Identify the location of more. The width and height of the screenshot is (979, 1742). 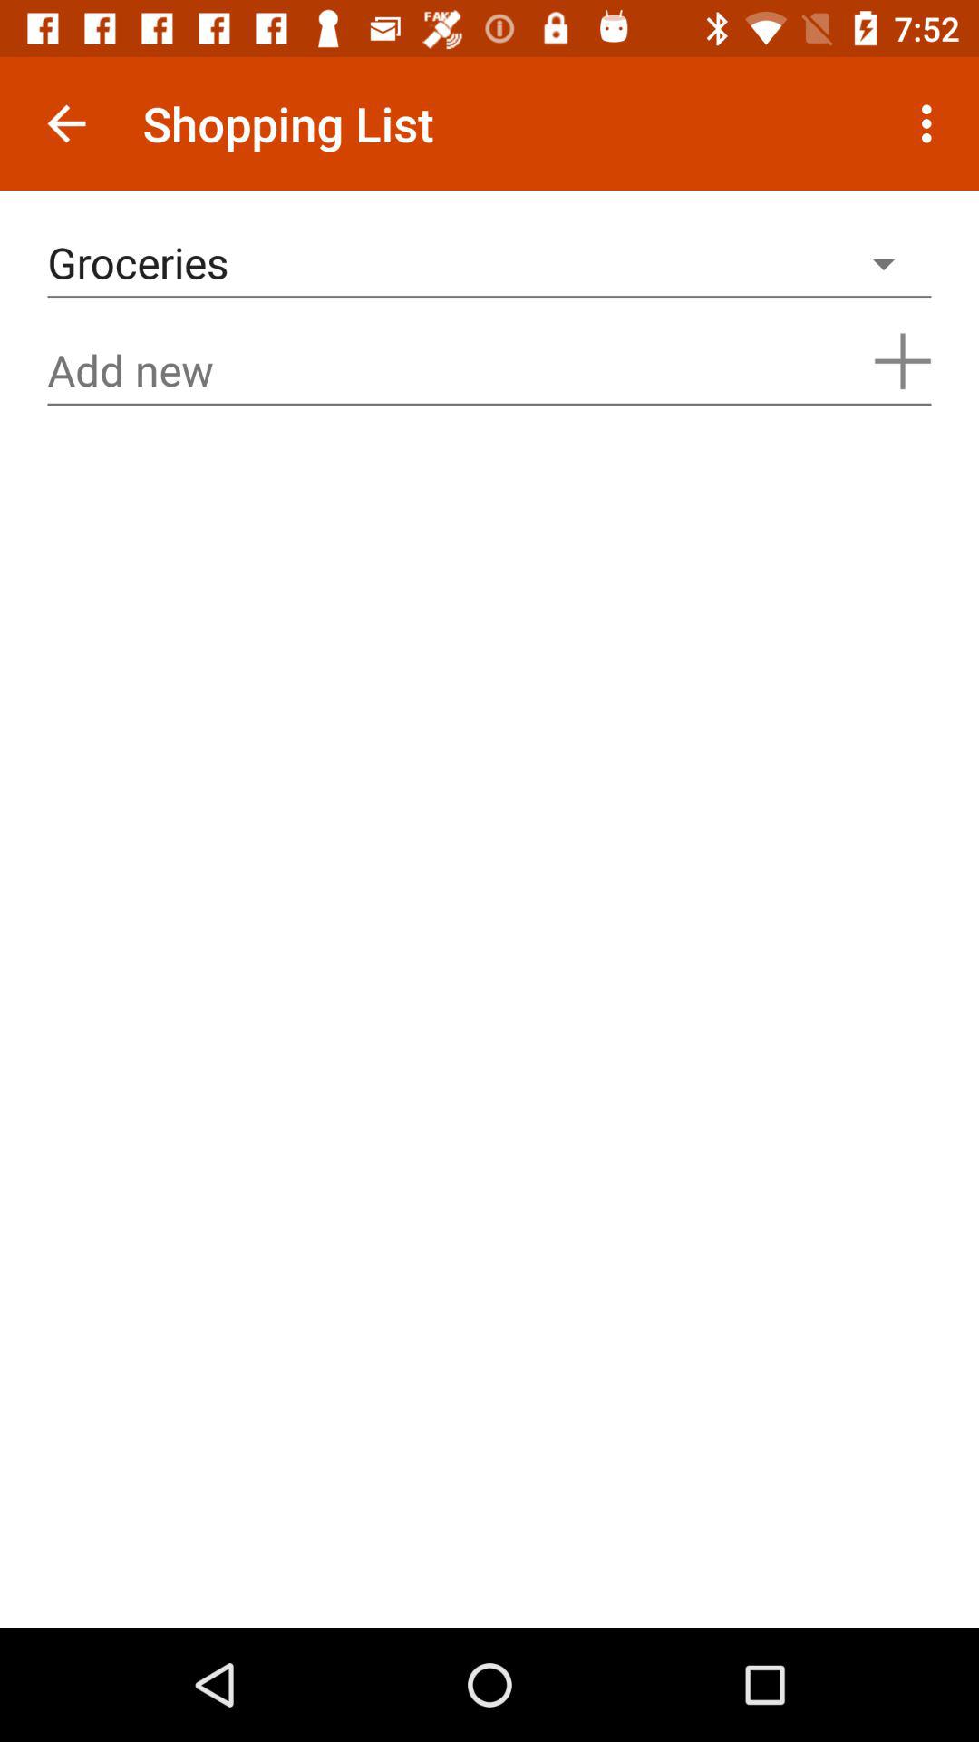
(903, 361).